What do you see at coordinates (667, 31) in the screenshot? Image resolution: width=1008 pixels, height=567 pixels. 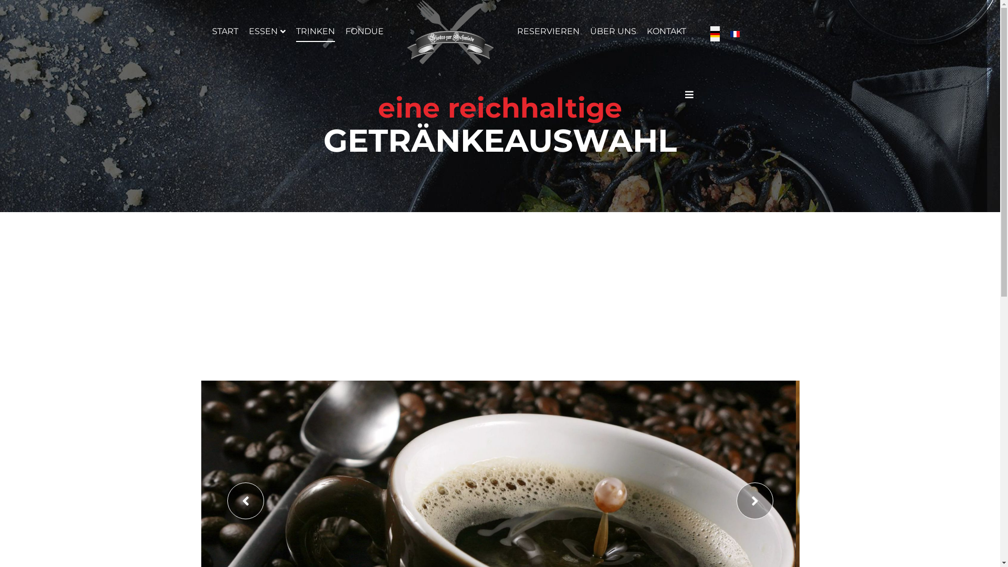 I see `KONTAKT` at bounding box center [667, 31].